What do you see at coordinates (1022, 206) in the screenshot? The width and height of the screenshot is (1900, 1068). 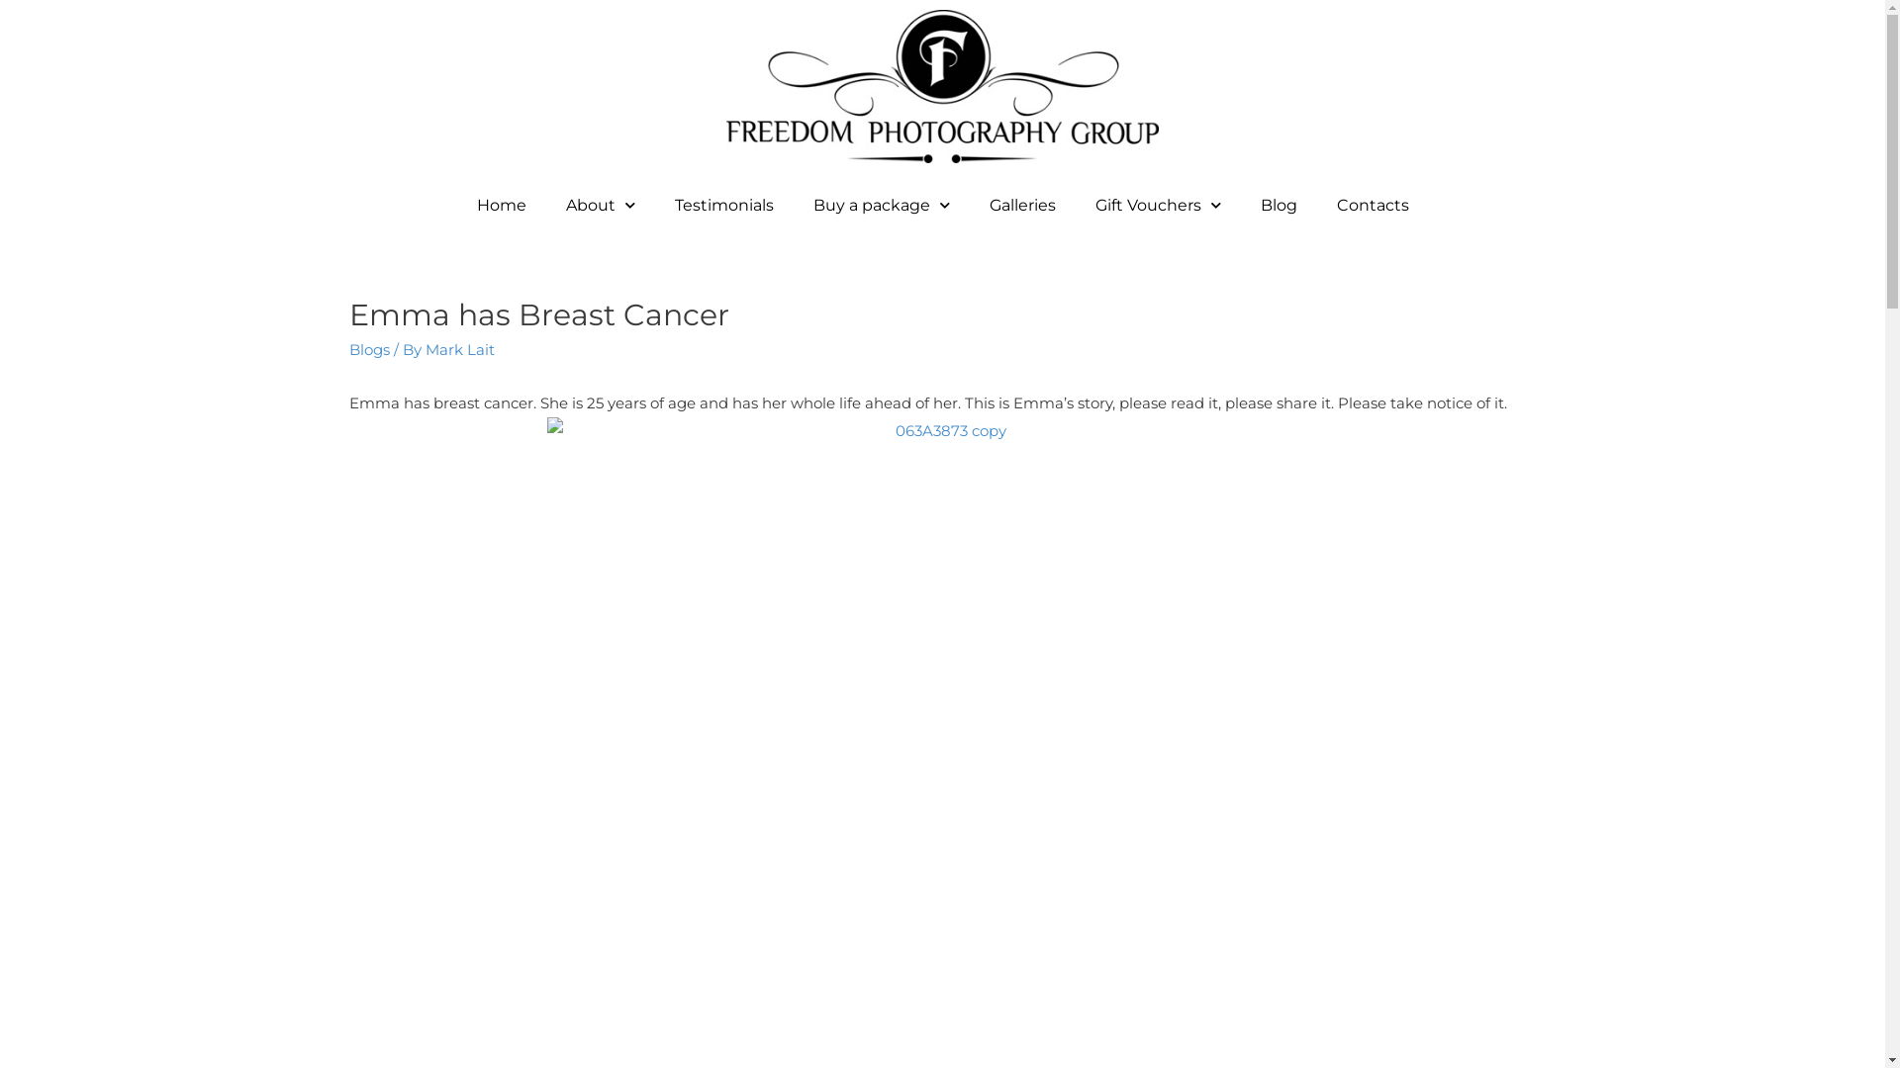 I see `Galleries` at bounding box center [1022, 206].